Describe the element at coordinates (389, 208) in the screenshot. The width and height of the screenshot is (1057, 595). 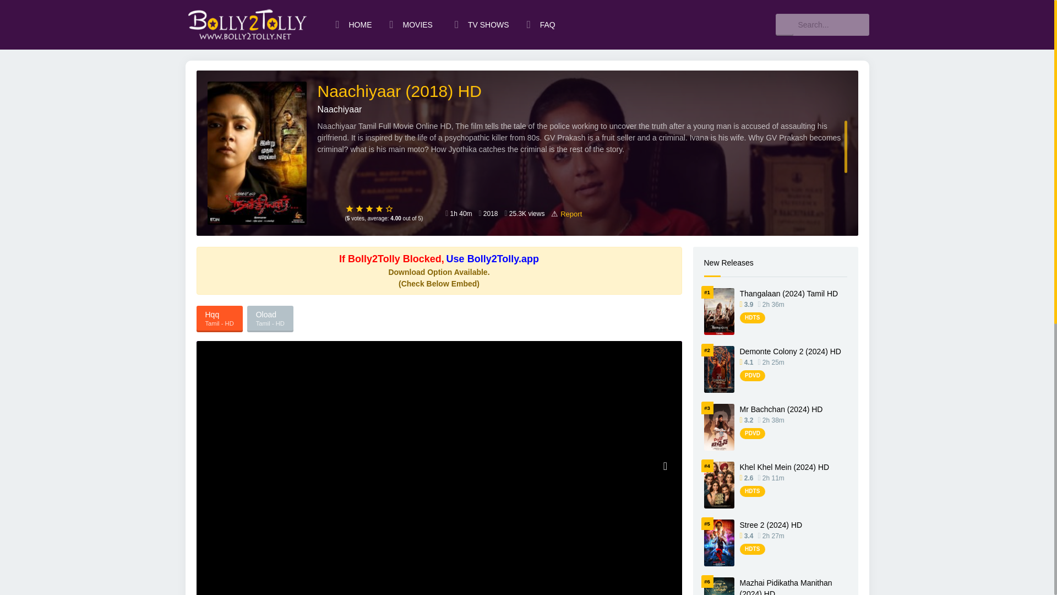
I see `5 Stars` at that location.